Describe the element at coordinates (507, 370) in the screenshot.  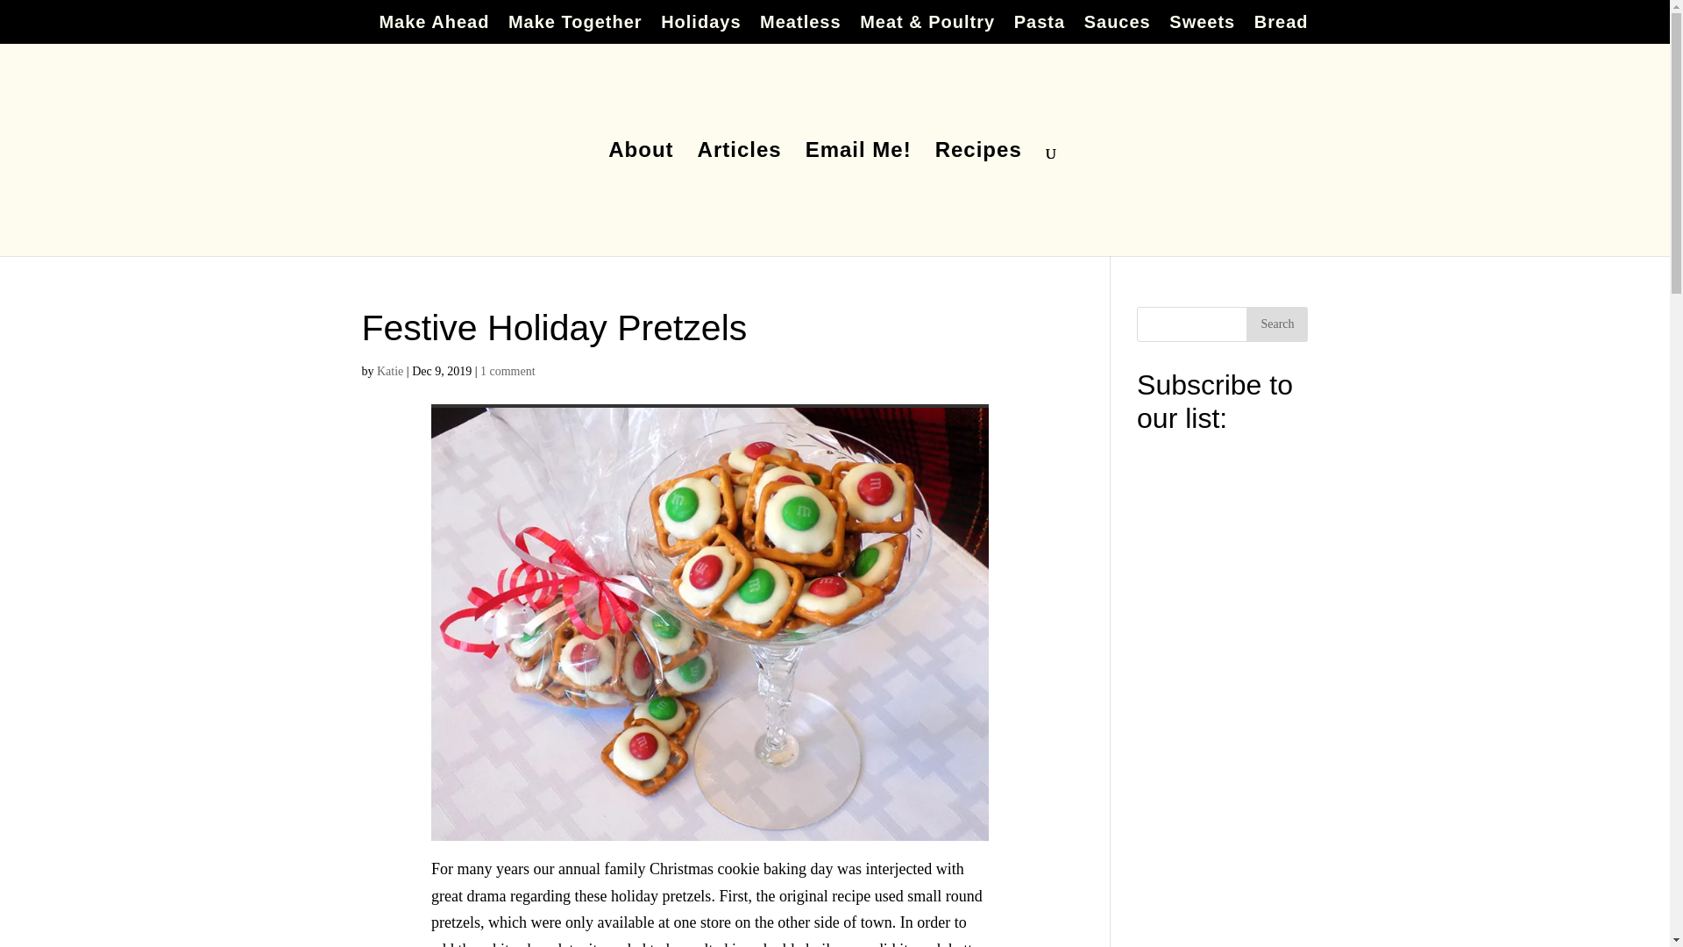
I see `1 comment` at that location.